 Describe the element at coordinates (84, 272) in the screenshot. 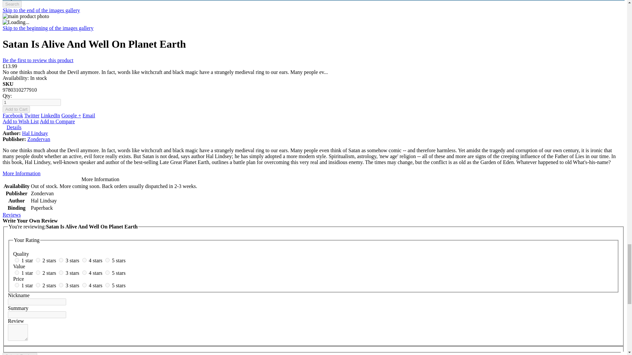

I see `9` at that location.